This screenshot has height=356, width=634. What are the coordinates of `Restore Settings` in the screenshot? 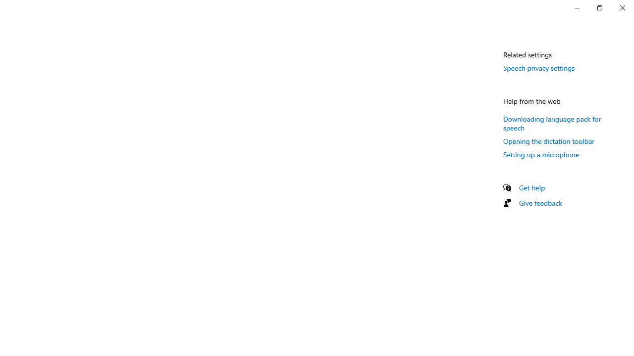 It's located at (599, 8).